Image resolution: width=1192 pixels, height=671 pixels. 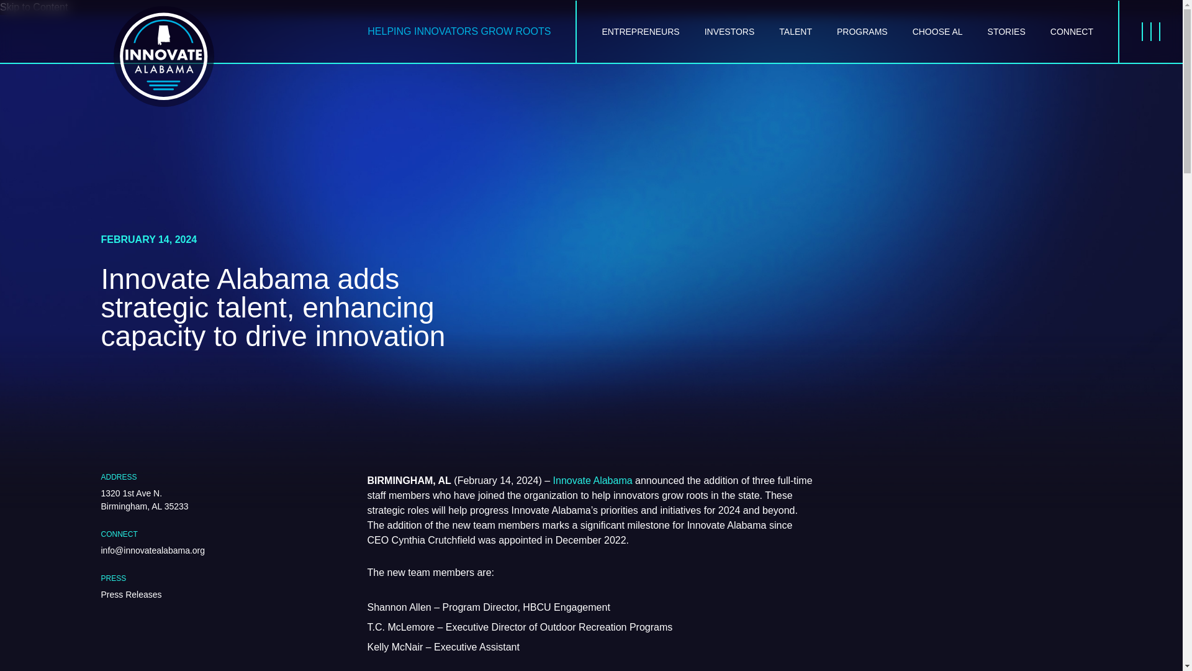 I want to click on STORIES, so click(x=1006, y=31).